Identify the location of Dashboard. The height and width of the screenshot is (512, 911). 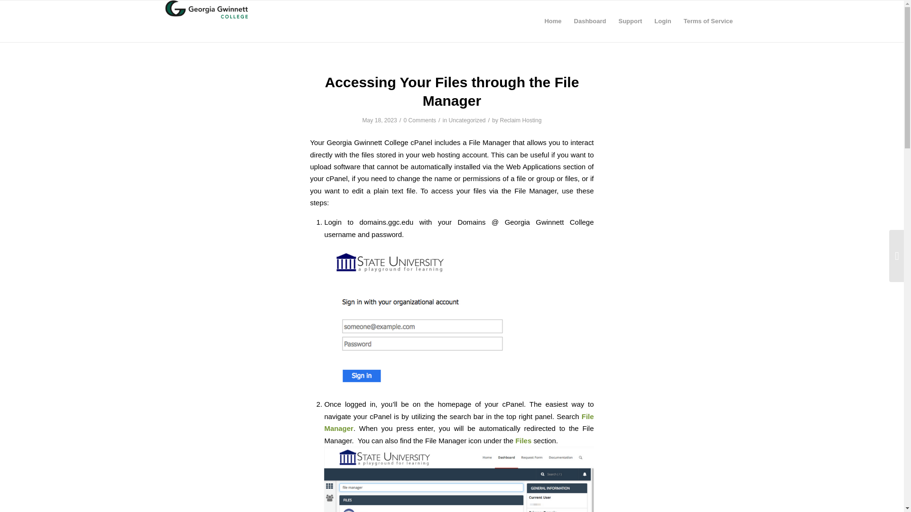
(590, 21).